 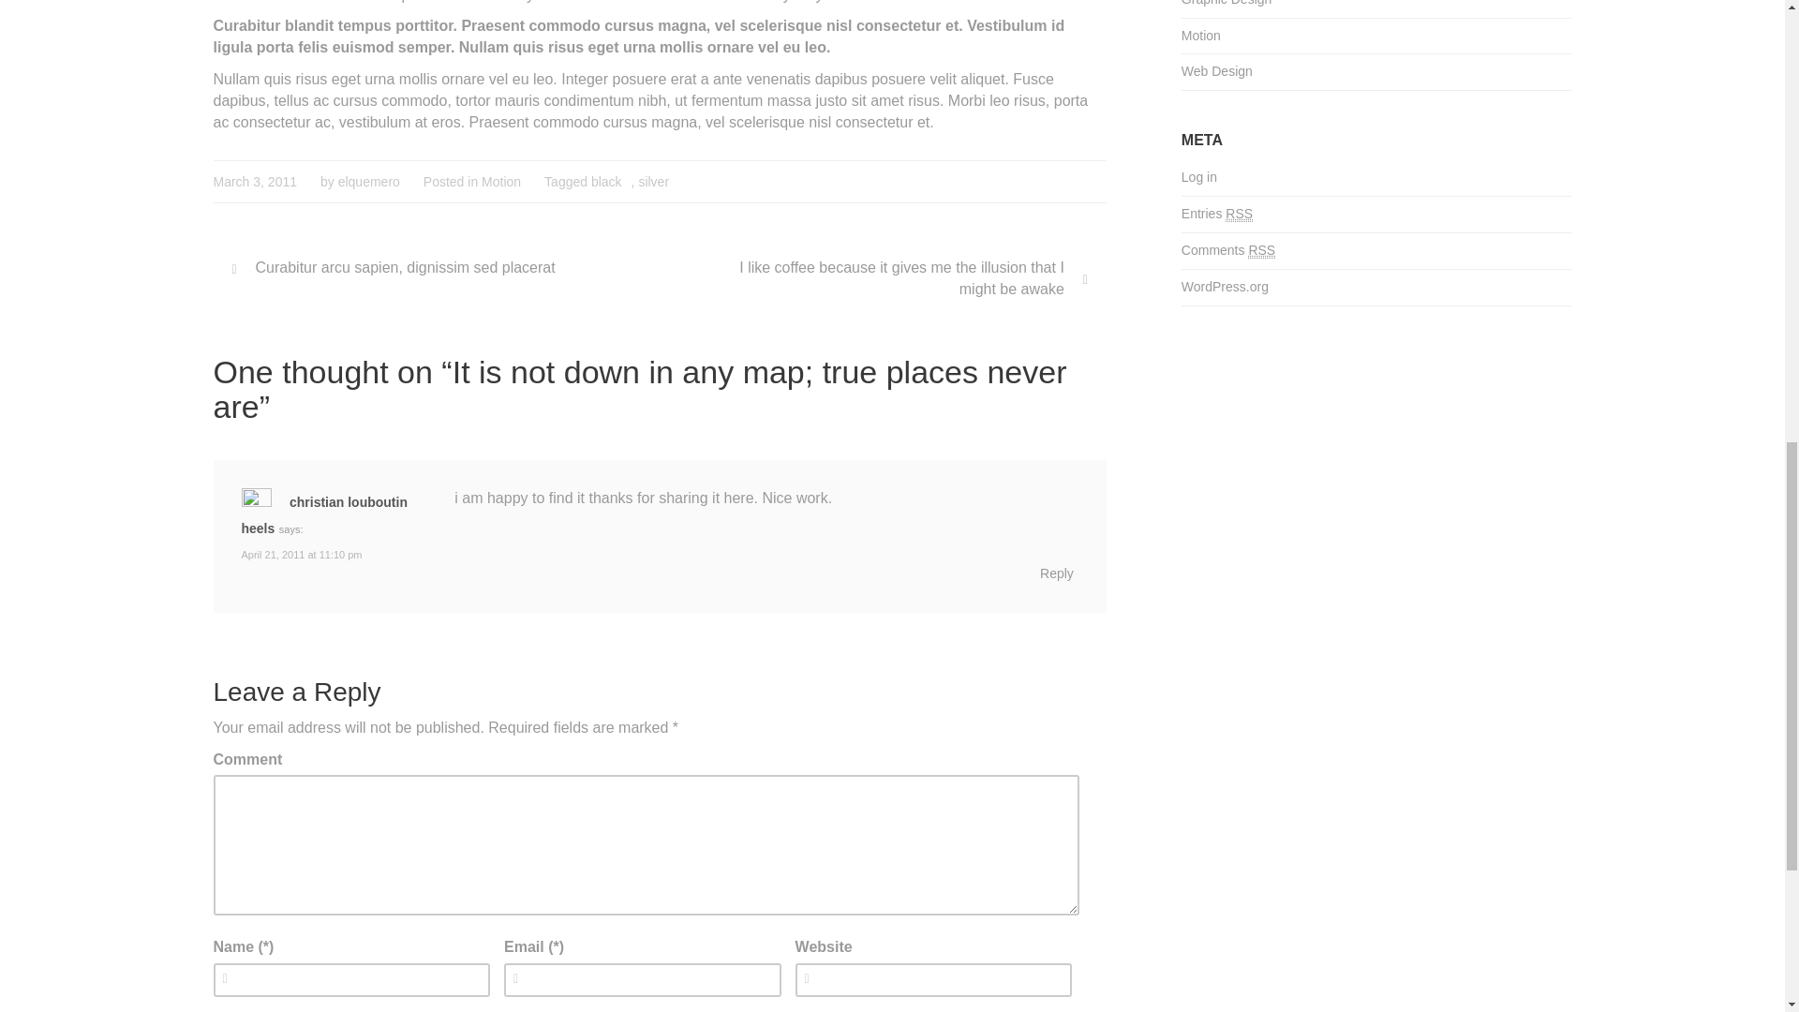 I want to click on Motion, so click(x=1201, y=37).